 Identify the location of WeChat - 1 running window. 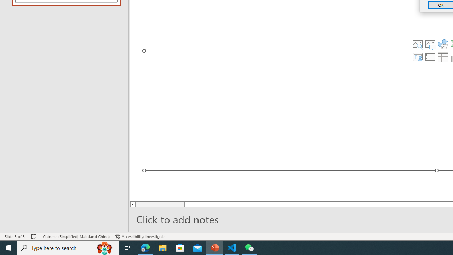
(249, 248).